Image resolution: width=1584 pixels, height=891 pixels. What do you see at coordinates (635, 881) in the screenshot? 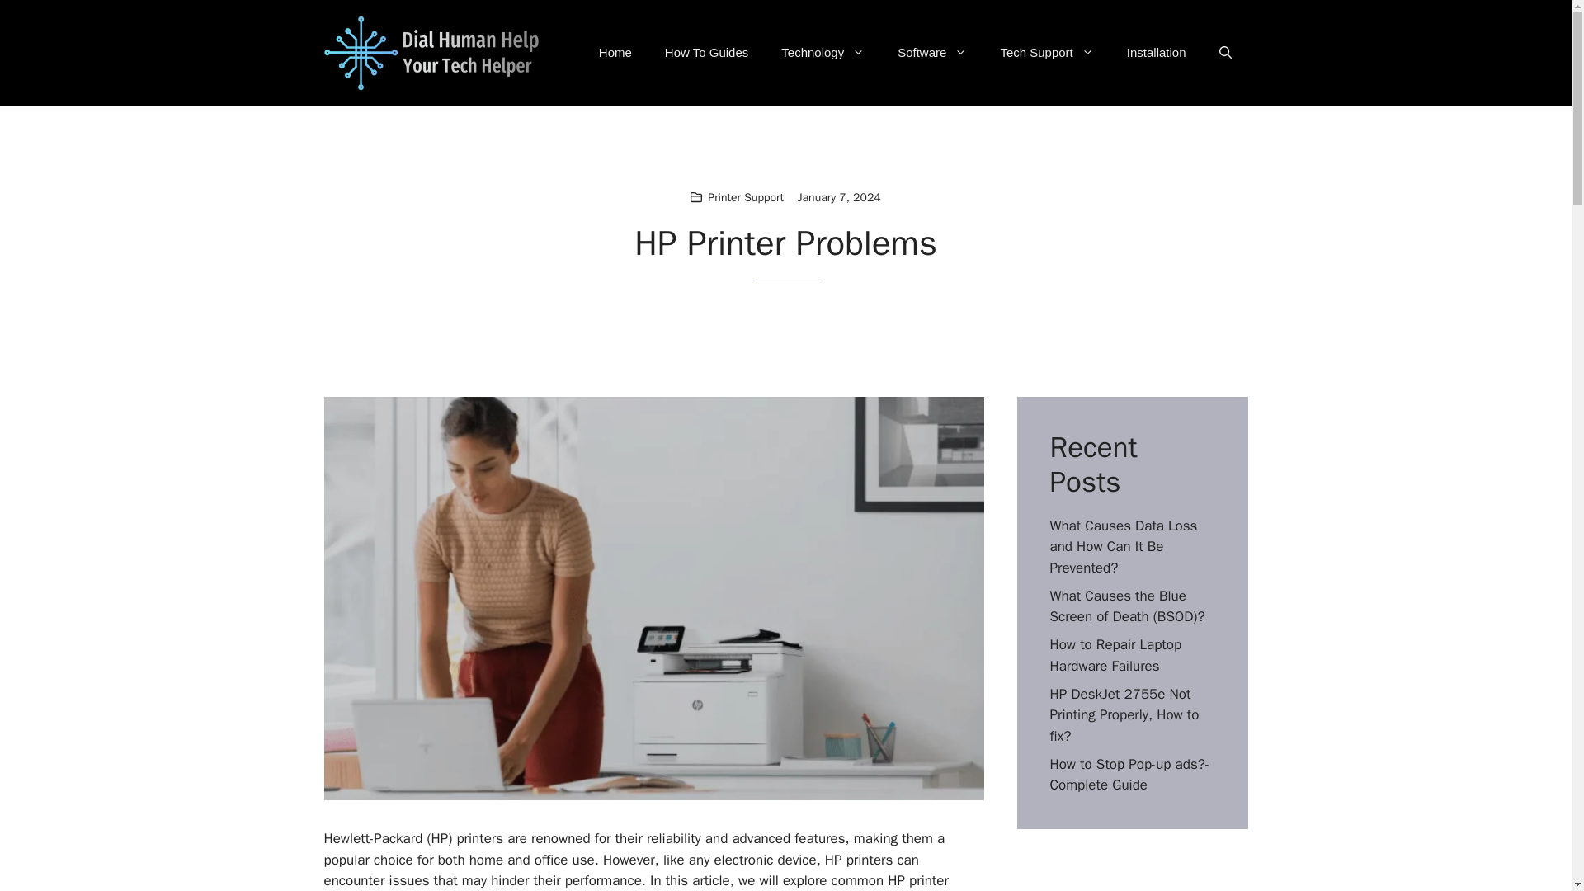
I see `printer problems` at bounding box center [635, 881].